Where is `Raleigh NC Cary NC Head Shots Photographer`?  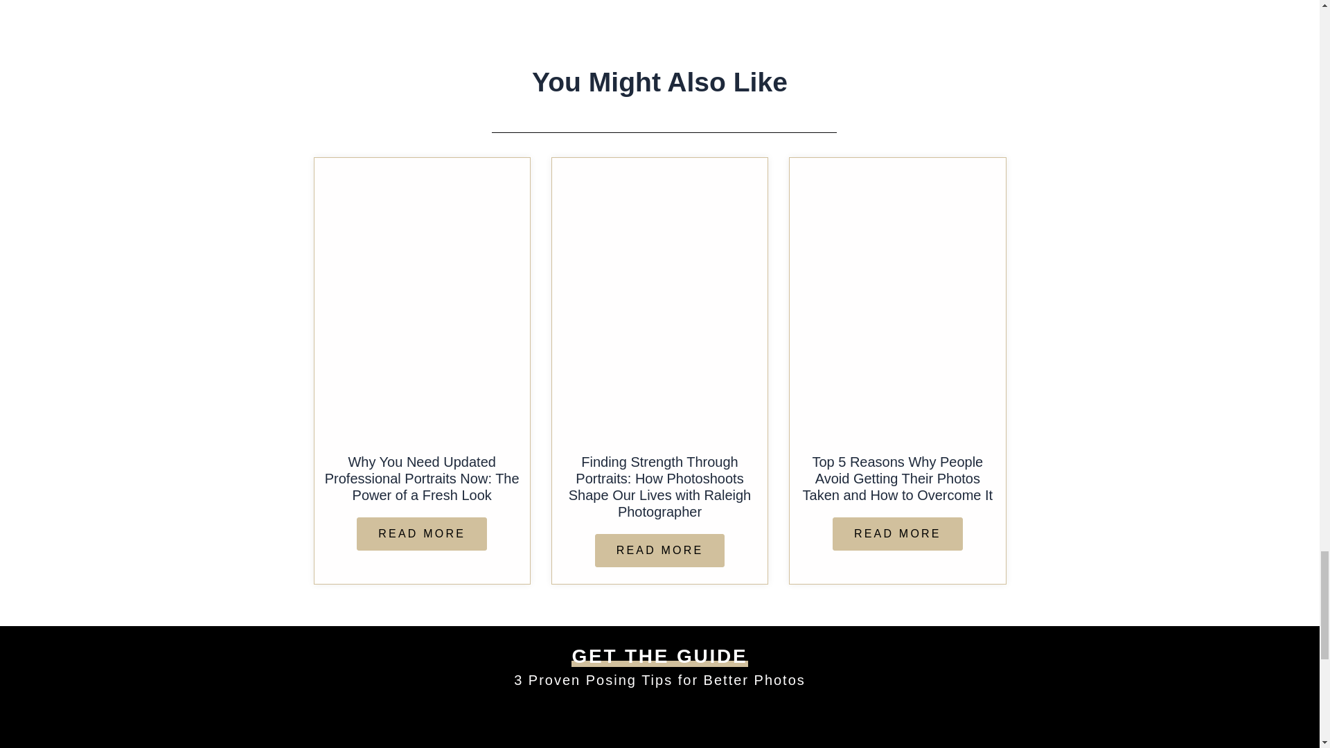
Raleigh NC Cary NC Head Shots Photographer is located at coordinates (422, 299).